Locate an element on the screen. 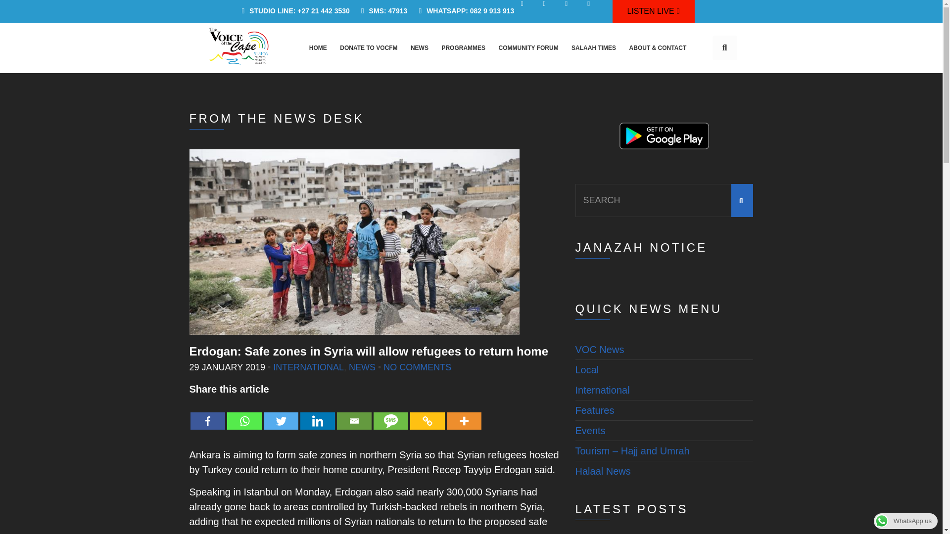 This screenshot has height=534, width=950. Facebook is located at coordinates (207, 413).